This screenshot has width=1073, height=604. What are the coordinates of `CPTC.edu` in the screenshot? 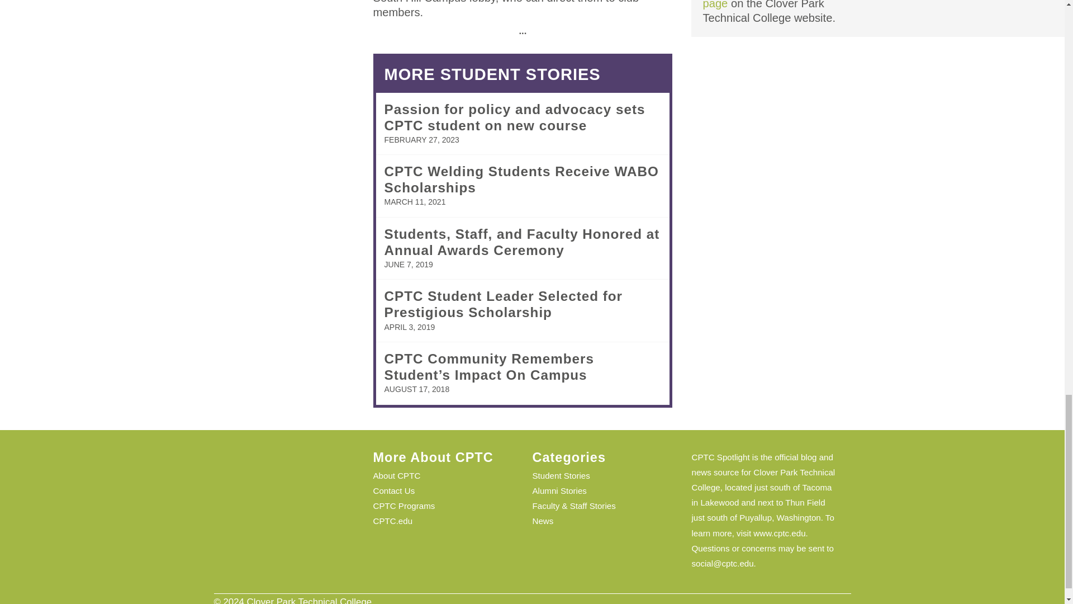 It's located at (393, 521).